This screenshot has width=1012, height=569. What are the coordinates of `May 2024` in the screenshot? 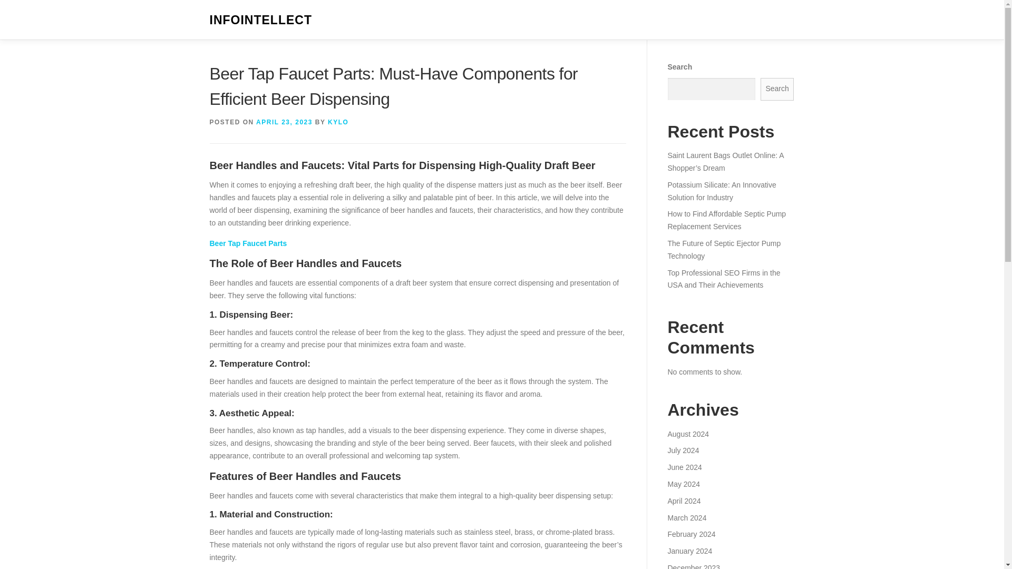 It's located at (683, 484).